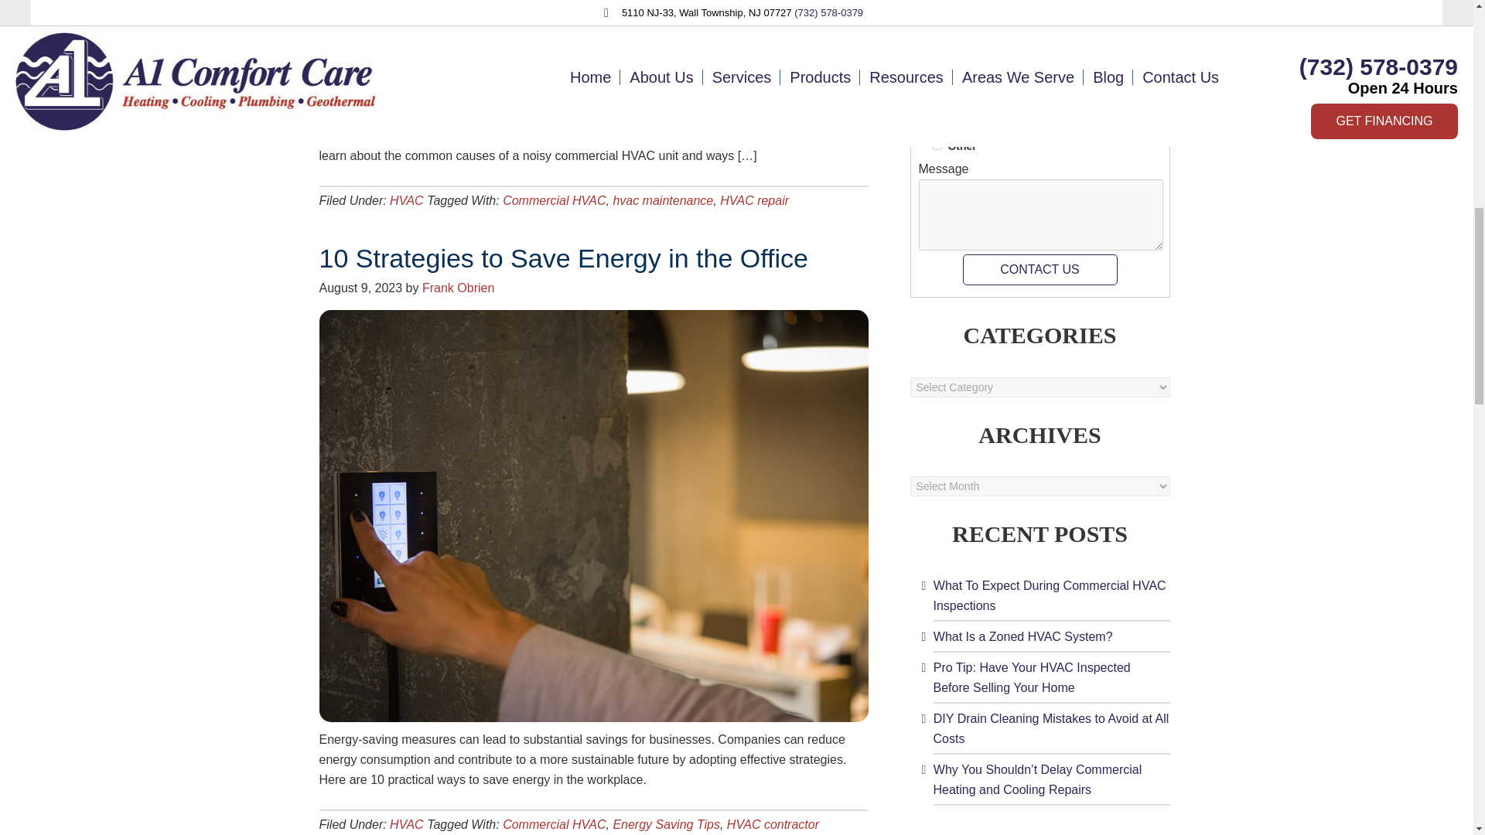  What do you see at coordinates (937, 145) in the screenshot?
I see `Other` at bounding box center [937, 145].